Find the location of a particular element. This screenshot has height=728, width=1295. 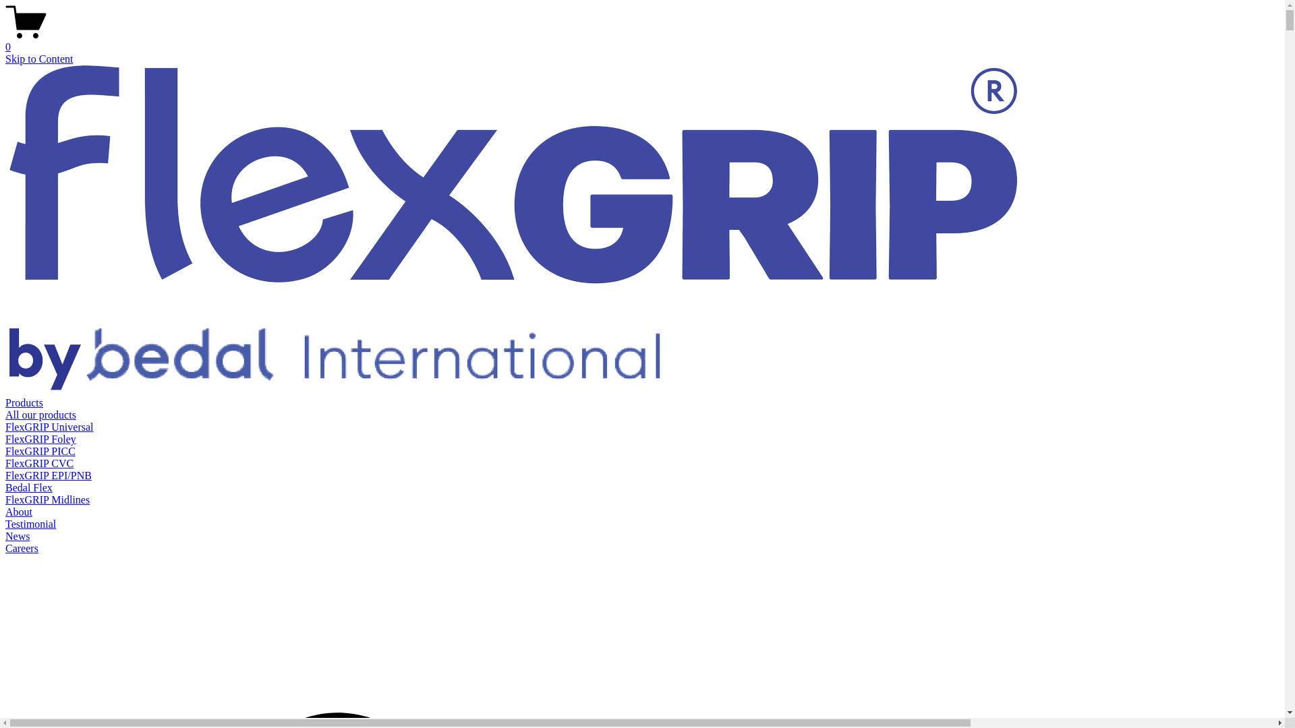

Testimonial is located at coordinates (31, 524).